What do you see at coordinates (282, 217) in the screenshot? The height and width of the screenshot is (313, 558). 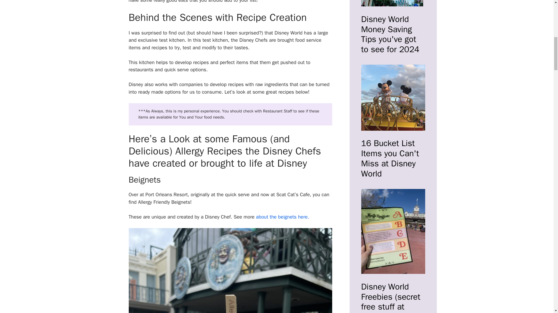 I see `about the beignets here.` at bounding box center [282, 217].